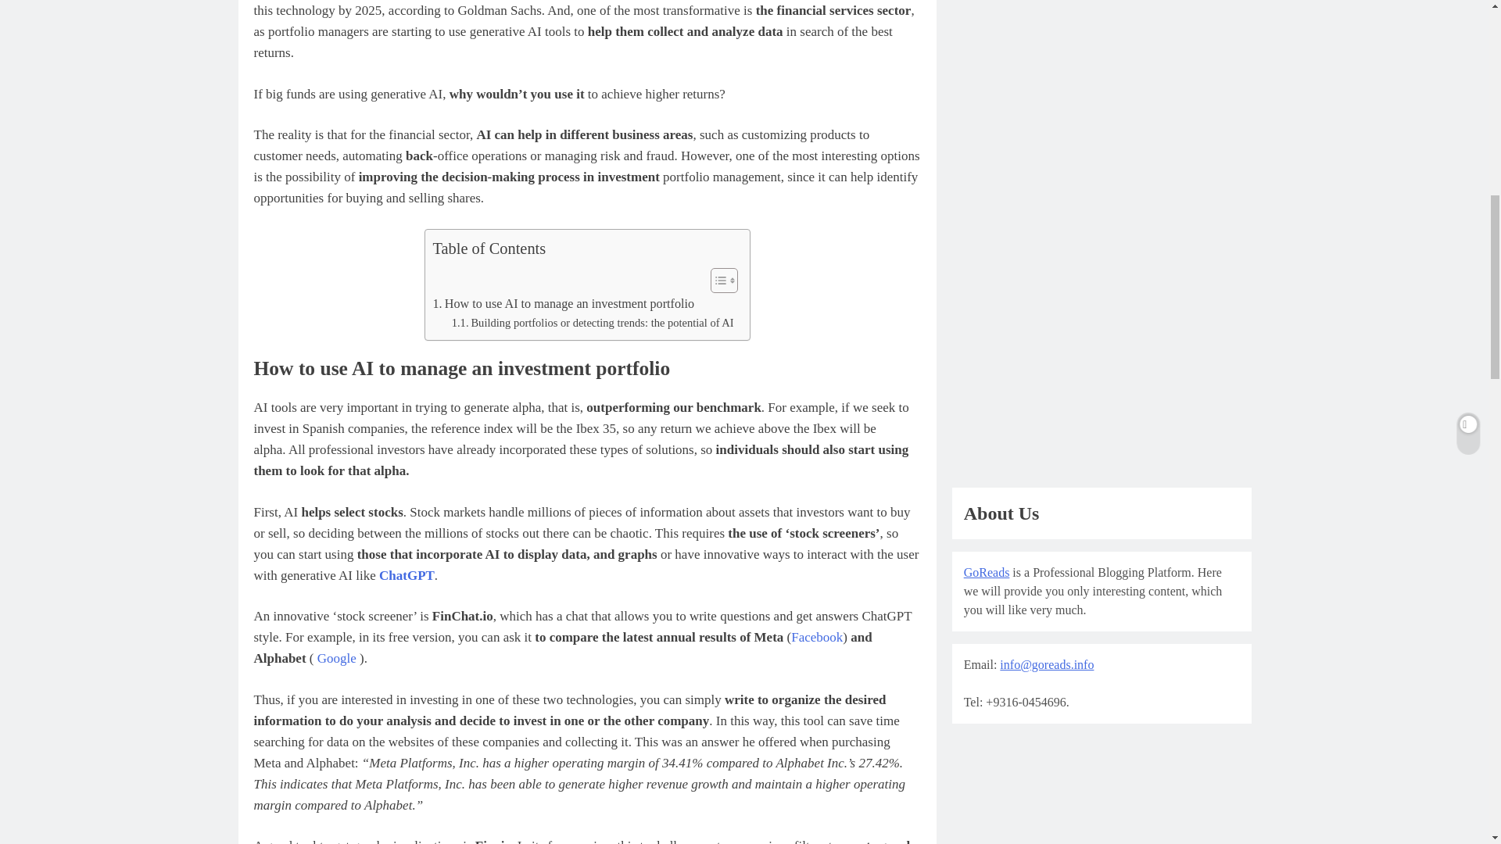  I want to click on Building portfolios or detecting trends: the potential of AI, so click(593, 323).